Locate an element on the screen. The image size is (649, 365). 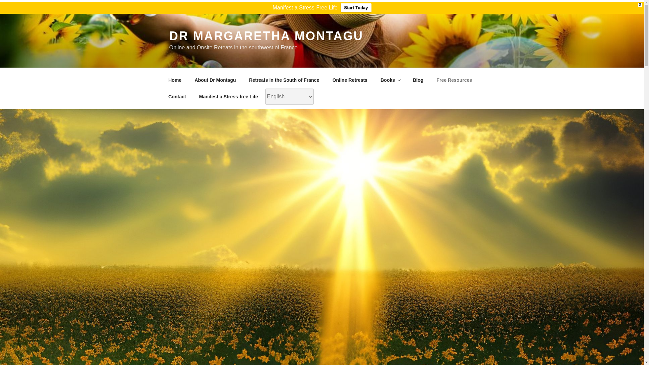
Blog is located at coordinates (418, 80).